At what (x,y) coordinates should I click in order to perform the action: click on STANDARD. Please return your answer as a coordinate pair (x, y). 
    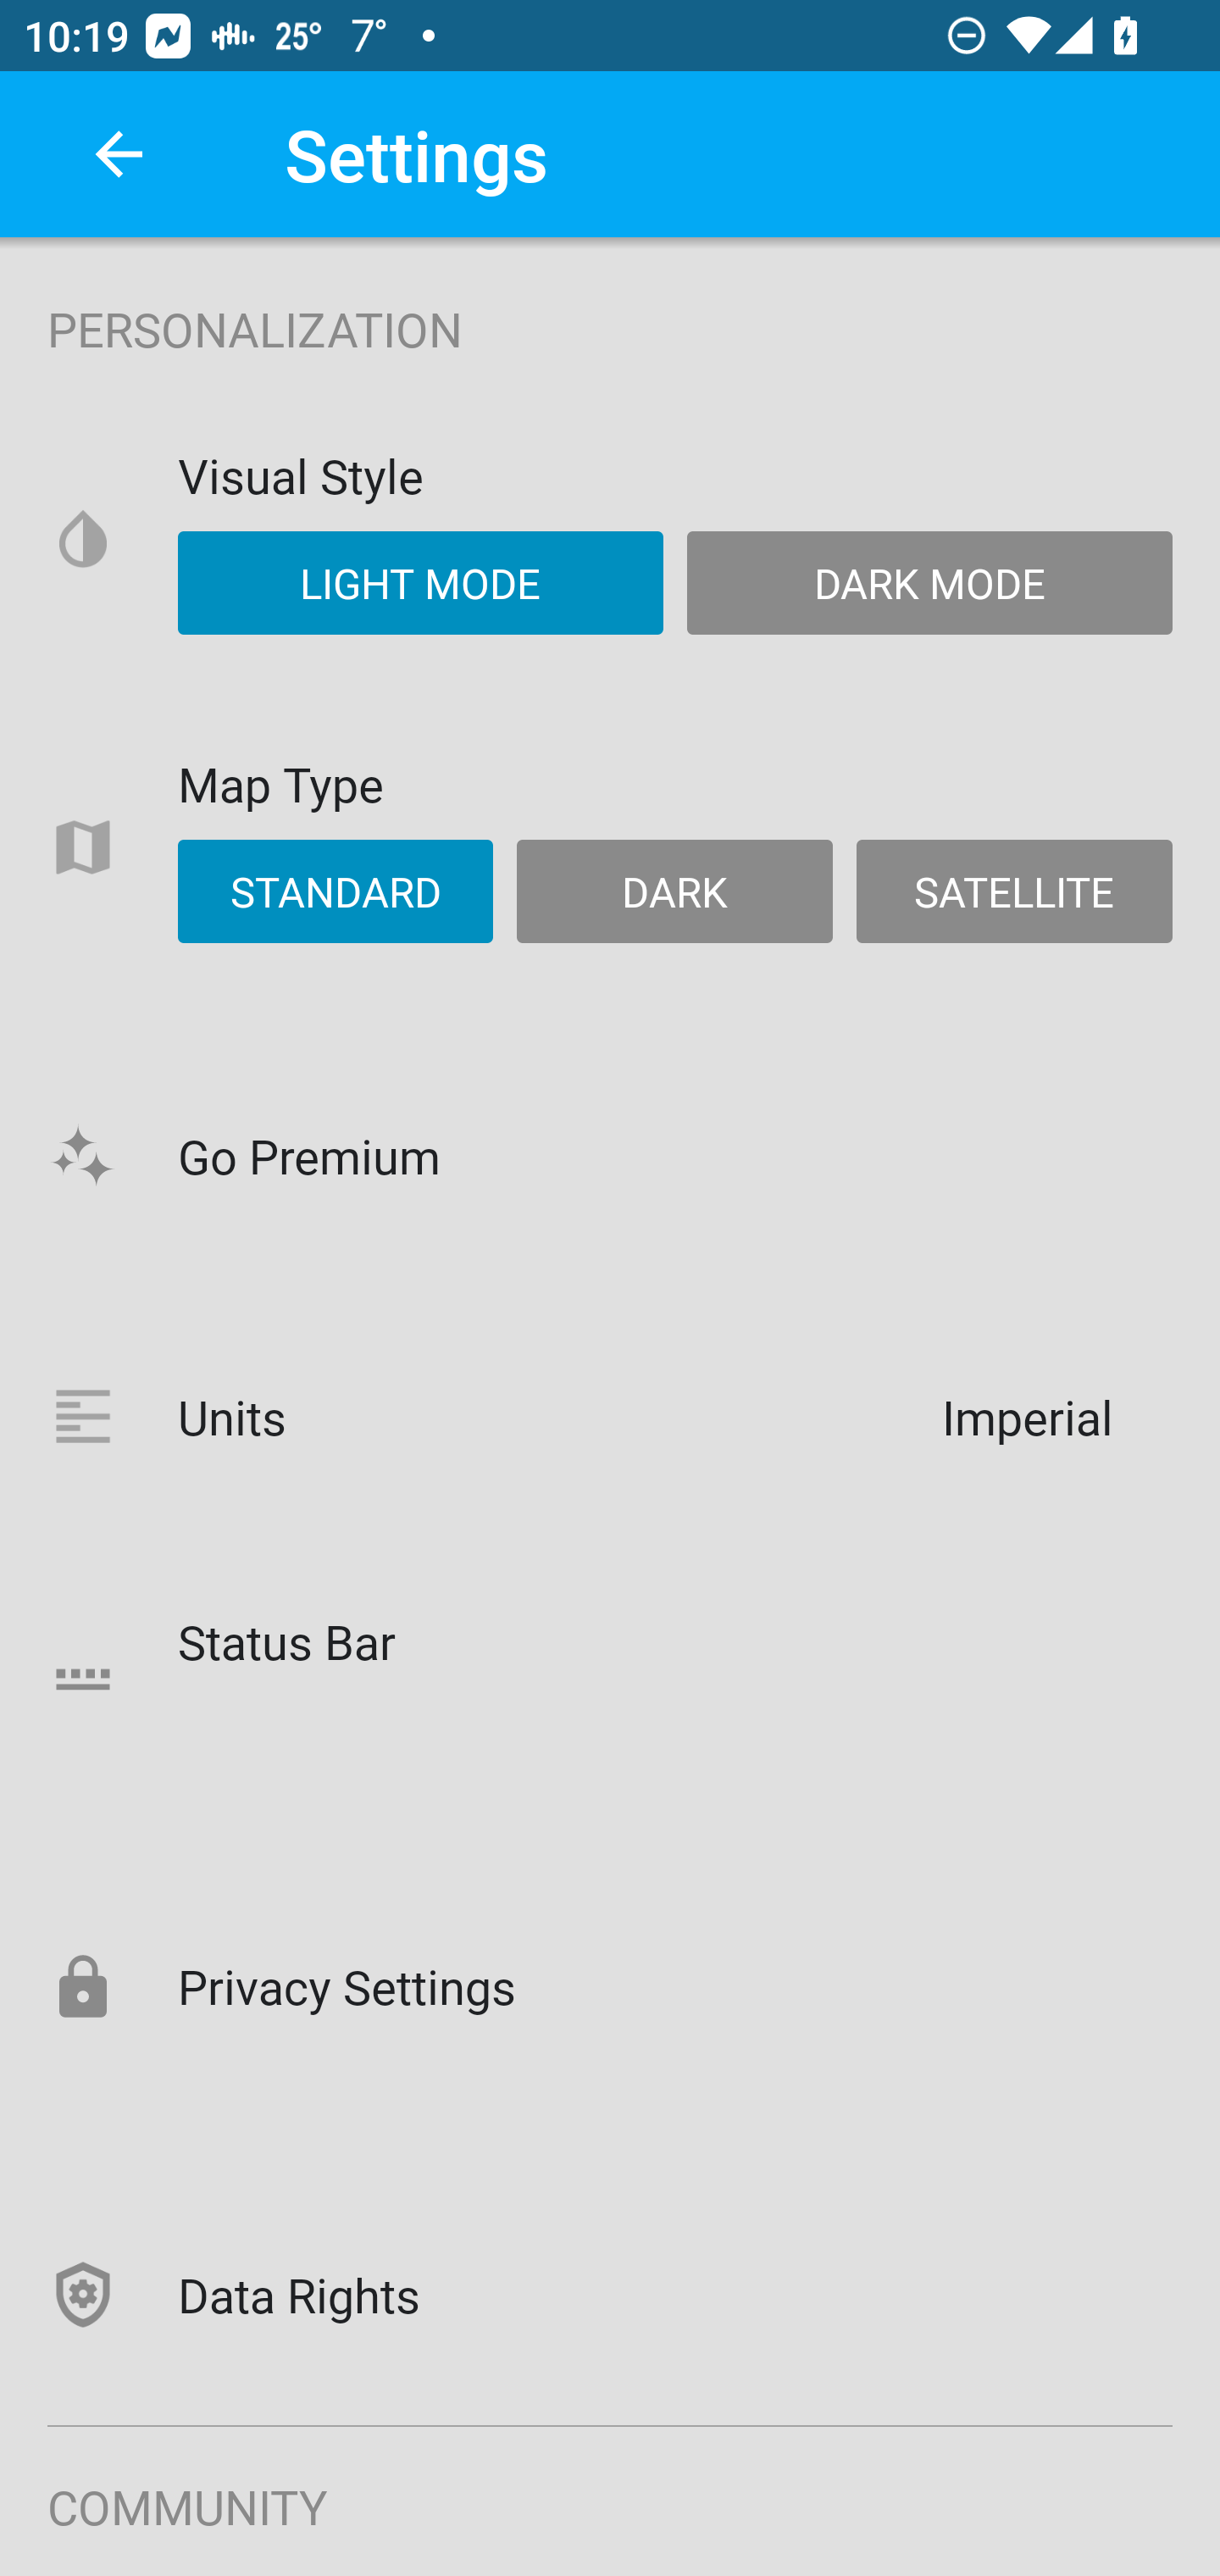
    Looking at the image, I should click on (335, 891).